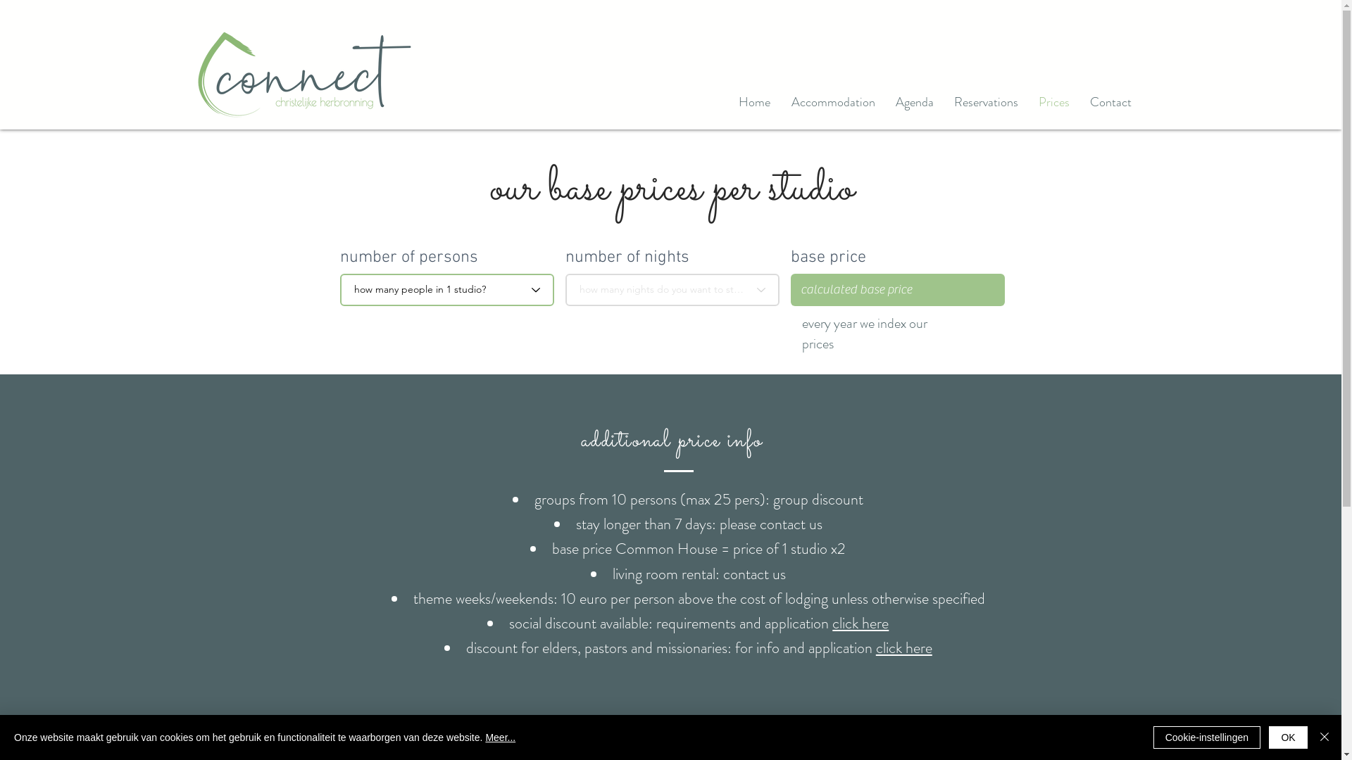  Describe the element at coordinates (1055, 102) in the screenshot. I see `Prices` at that location.